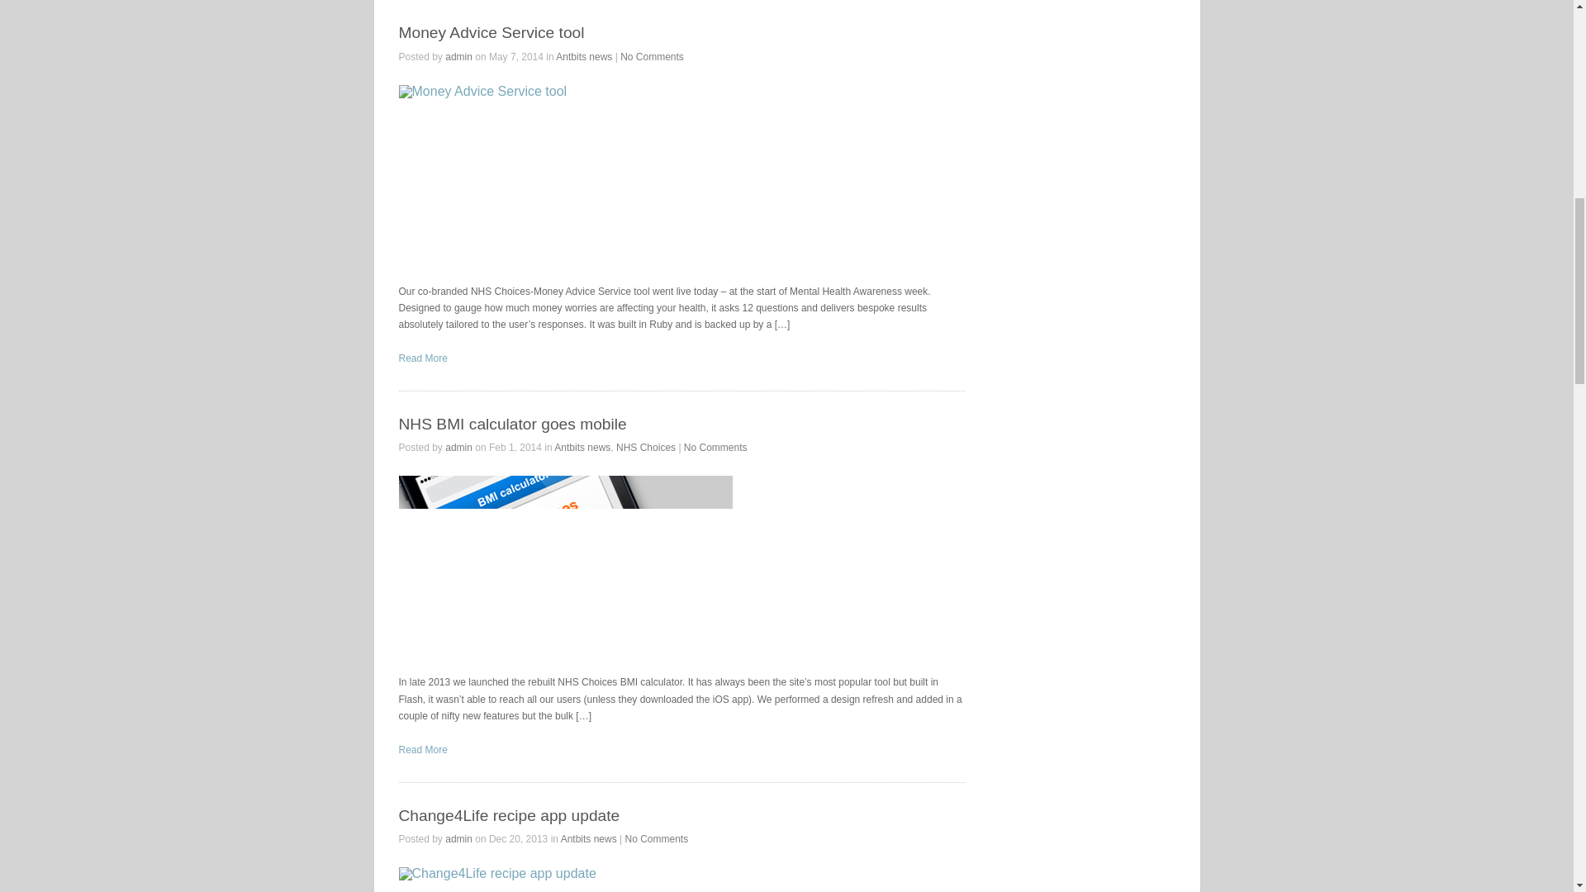 The height and width of the screenshot is (892, 1586). What do you see at coordinates (715, 447) in the screenshot?
I see `No Comments` at bounding box center [715, 447].